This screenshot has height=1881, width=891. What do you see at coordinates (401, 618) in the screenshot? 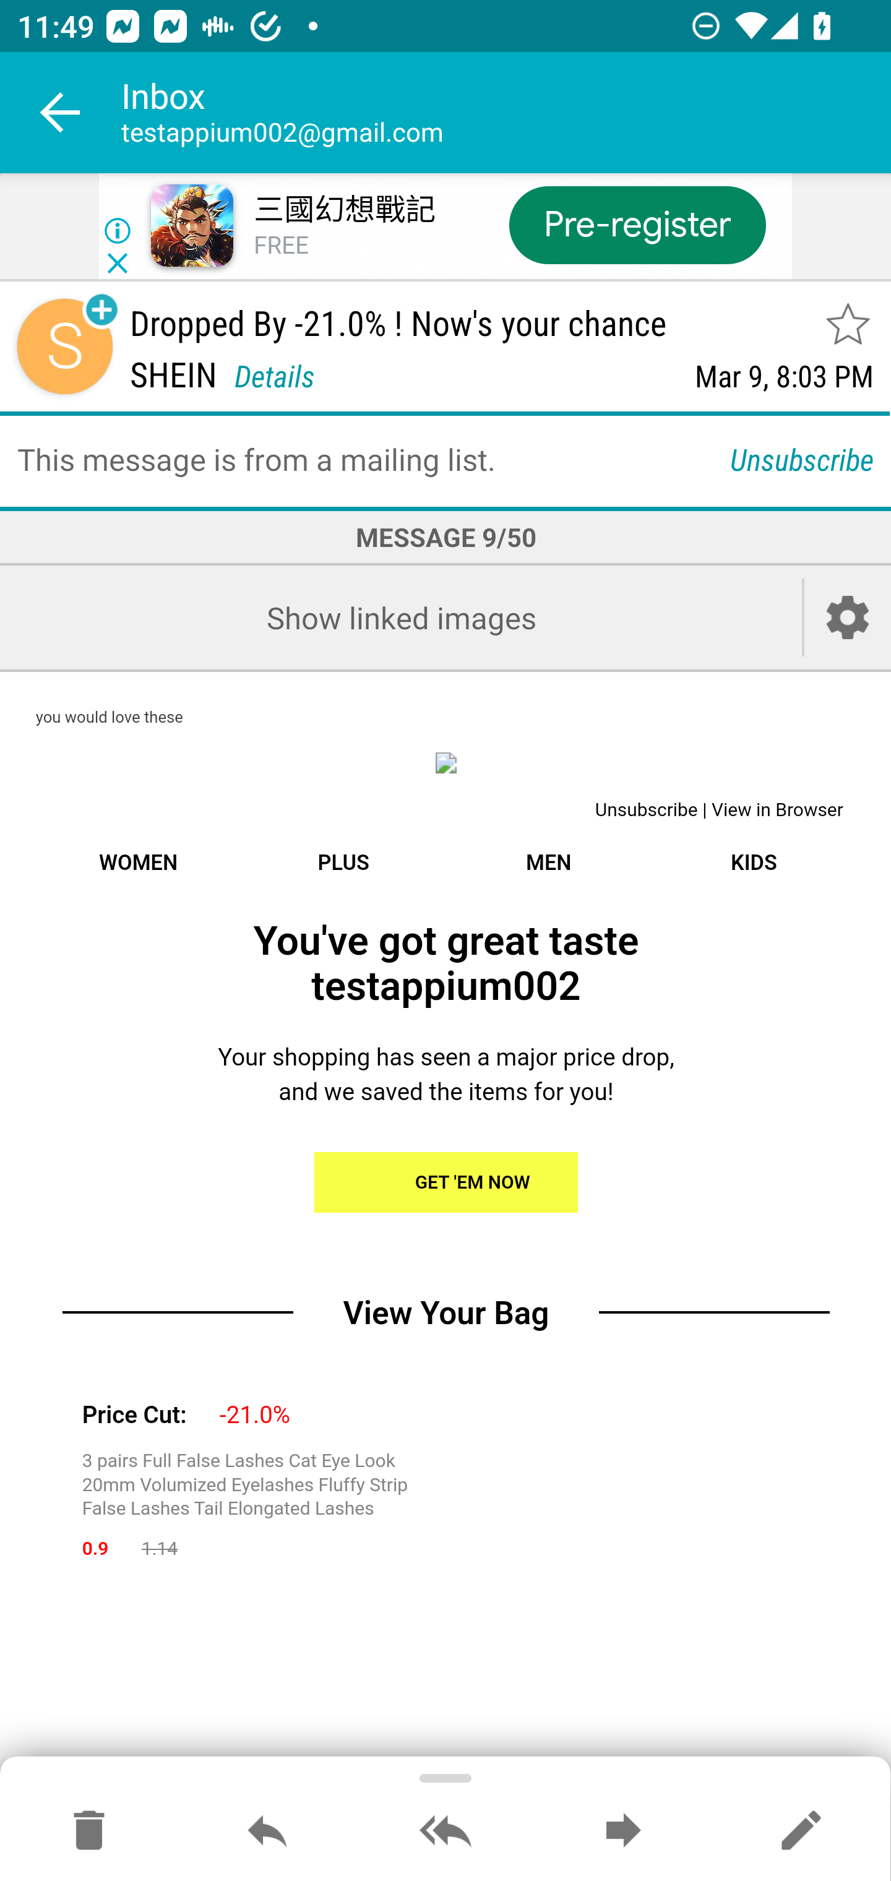
I see `Show linked images` at bounding box center [401, 618].